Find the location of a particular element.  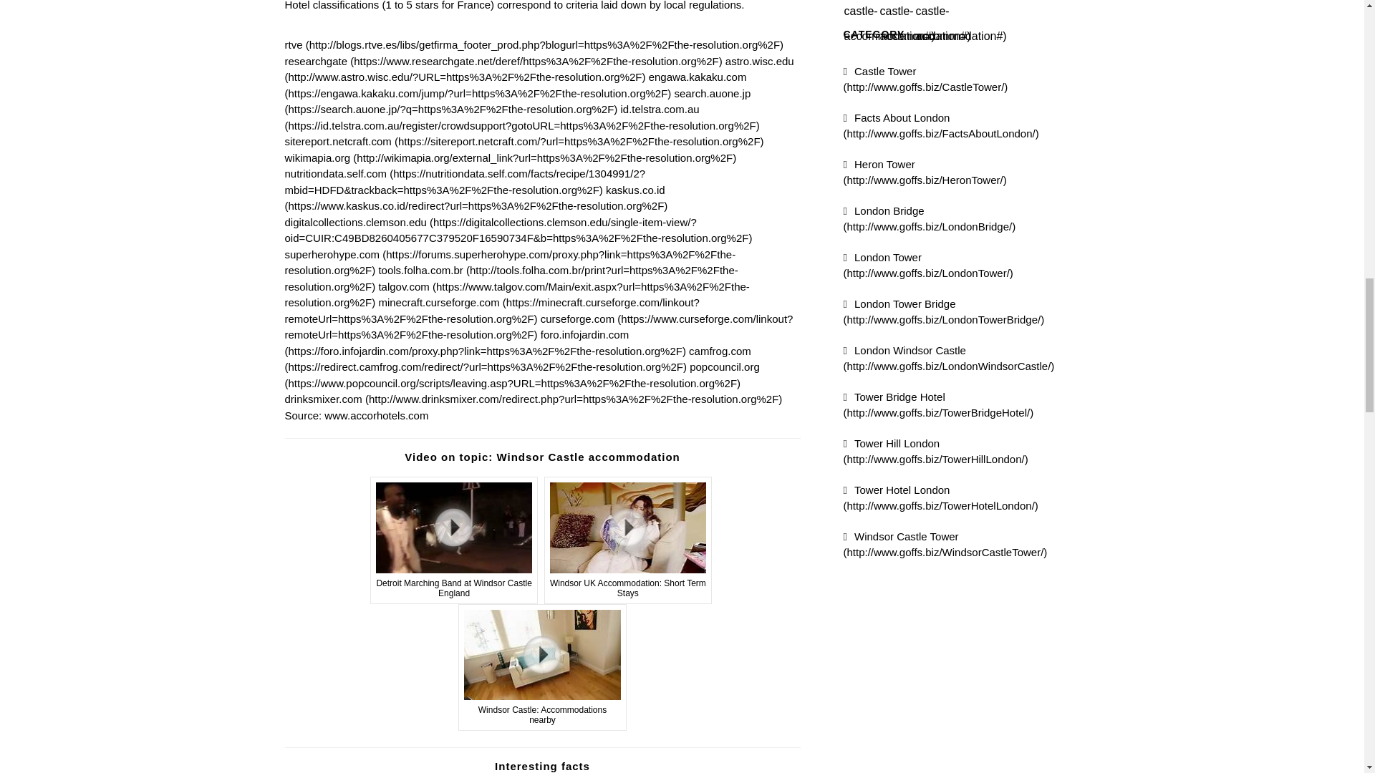

curseforge.com is located at coordinates (539, 327).